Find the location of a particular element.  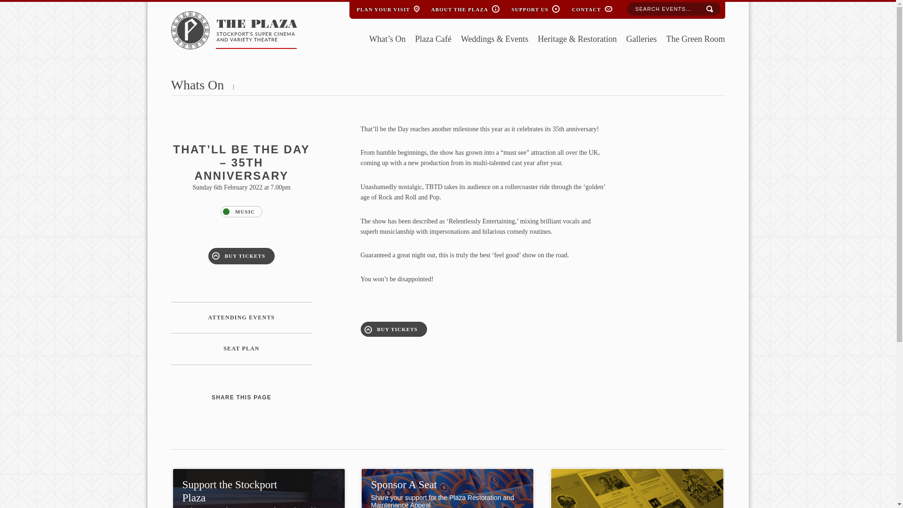

Galleries is located at coordinates (642, 40).